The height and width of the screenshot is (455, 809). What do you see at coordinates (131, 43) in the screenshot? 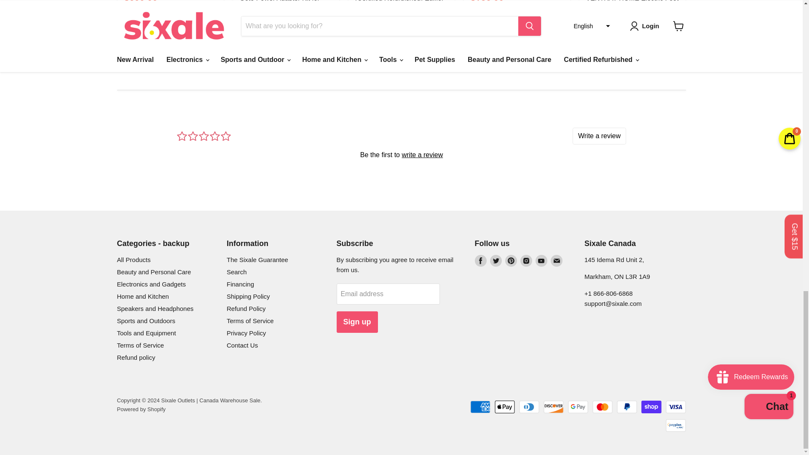
I see `Edifier` at bounding box center [131, 43].